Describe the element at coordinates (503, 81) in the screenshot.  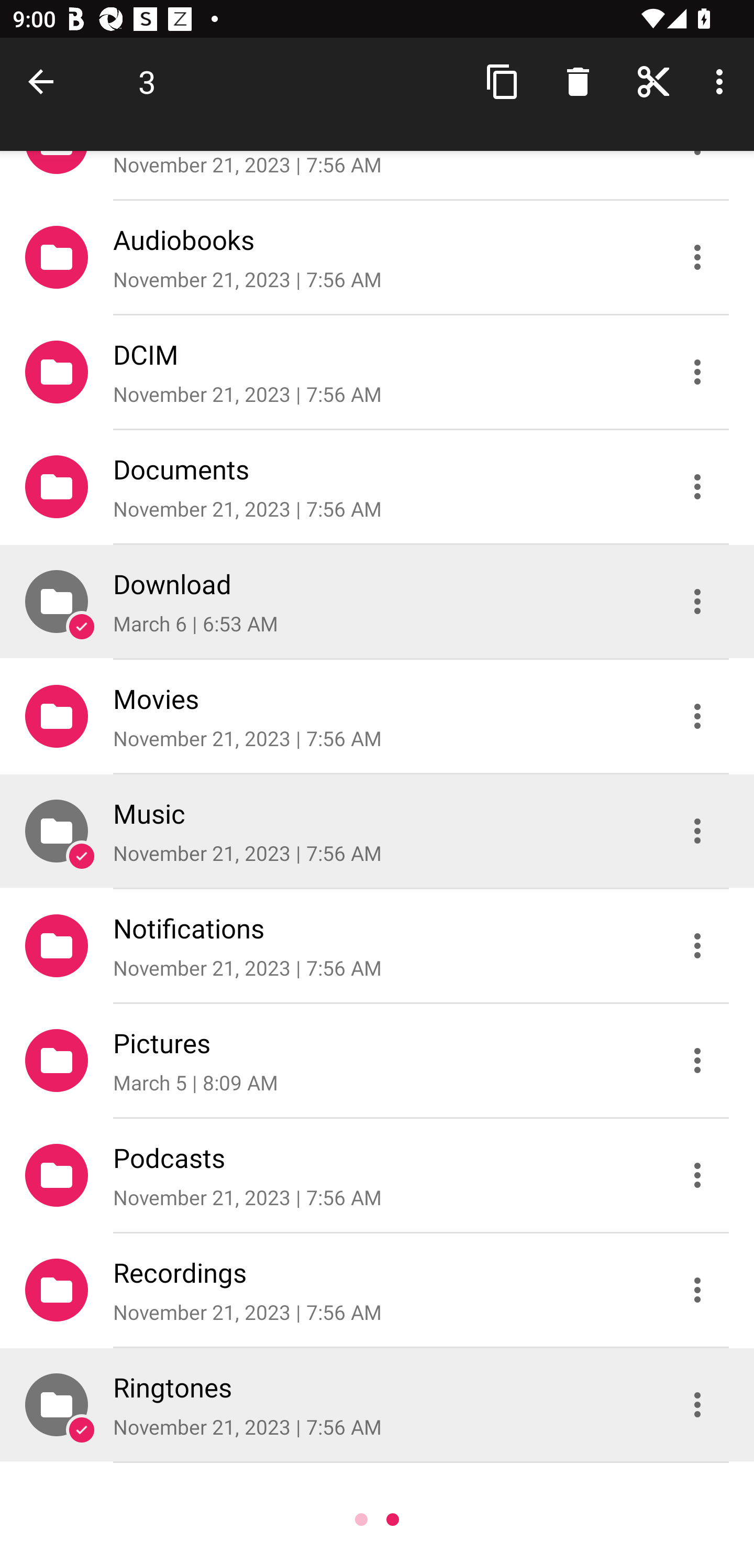
I see `Copy` at that location.